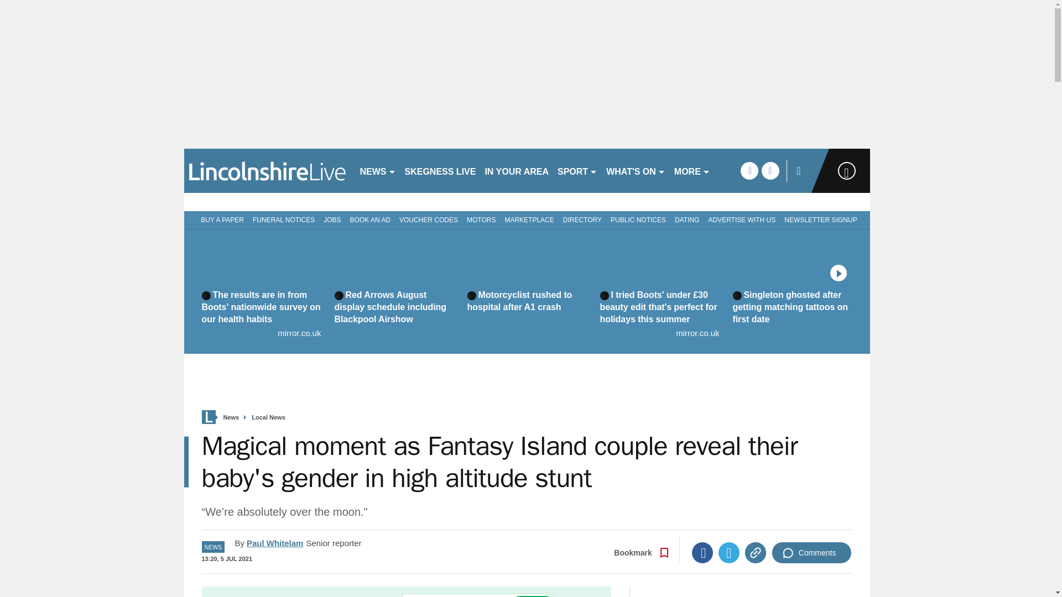 This screenshot has height=597, width=1062. Describe the element at coordinates (636, 170) in the screenshot. I see `WHAT'S ON` at that location.